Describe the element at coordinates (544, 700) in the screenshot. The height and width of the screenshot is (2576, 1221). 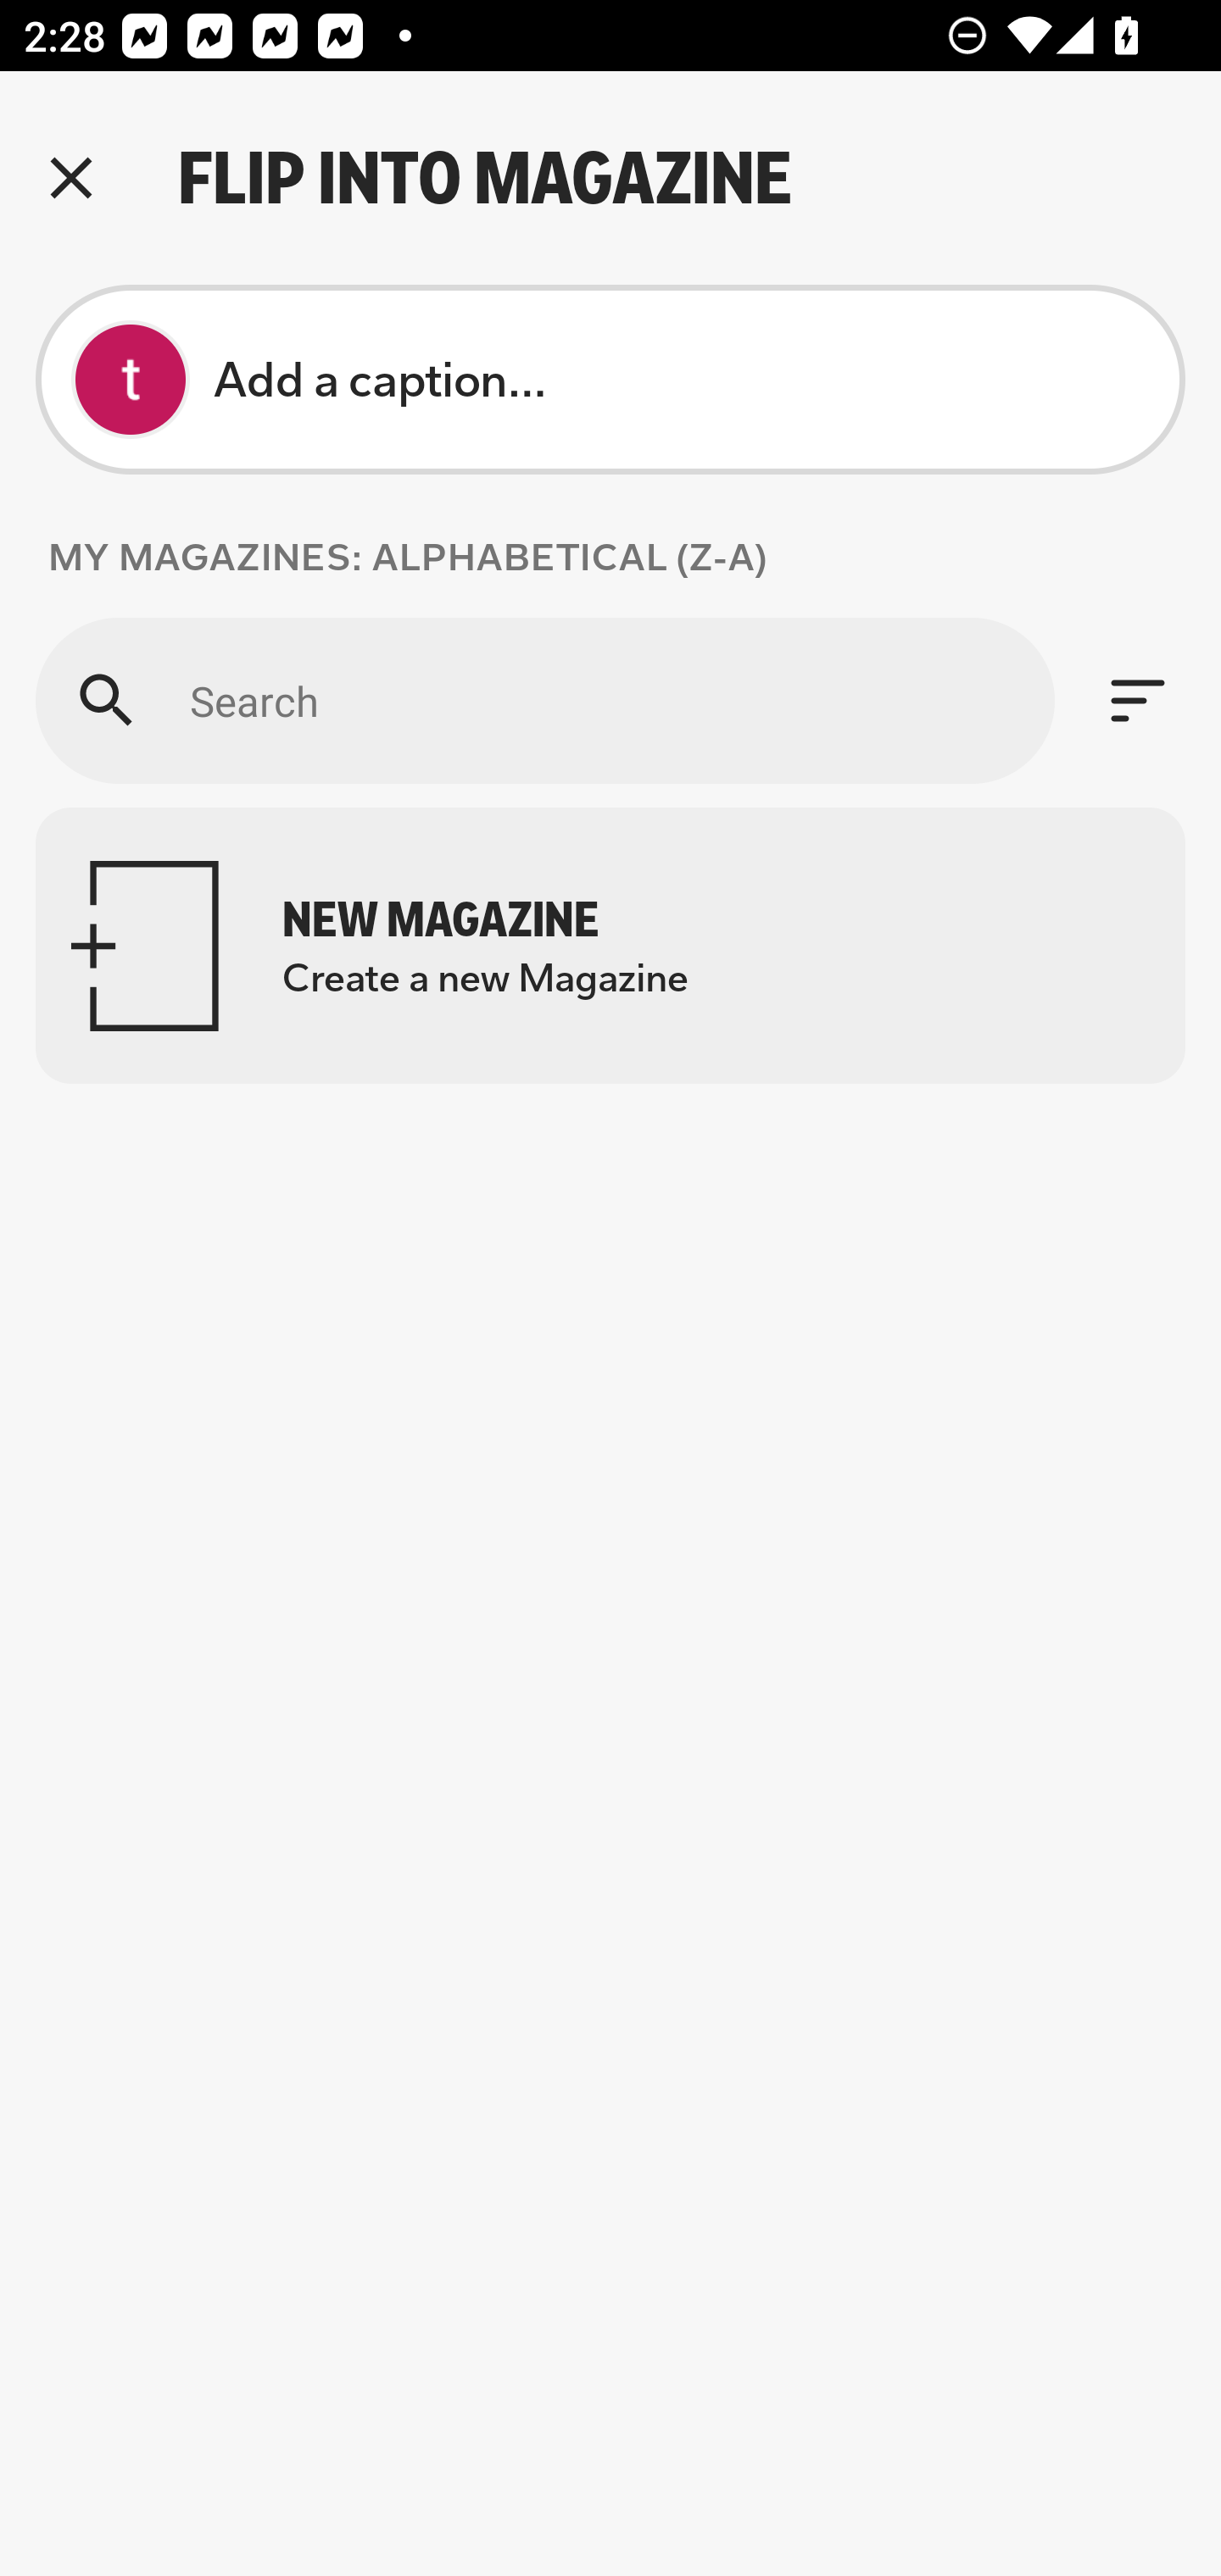
I see `Search` at that location.